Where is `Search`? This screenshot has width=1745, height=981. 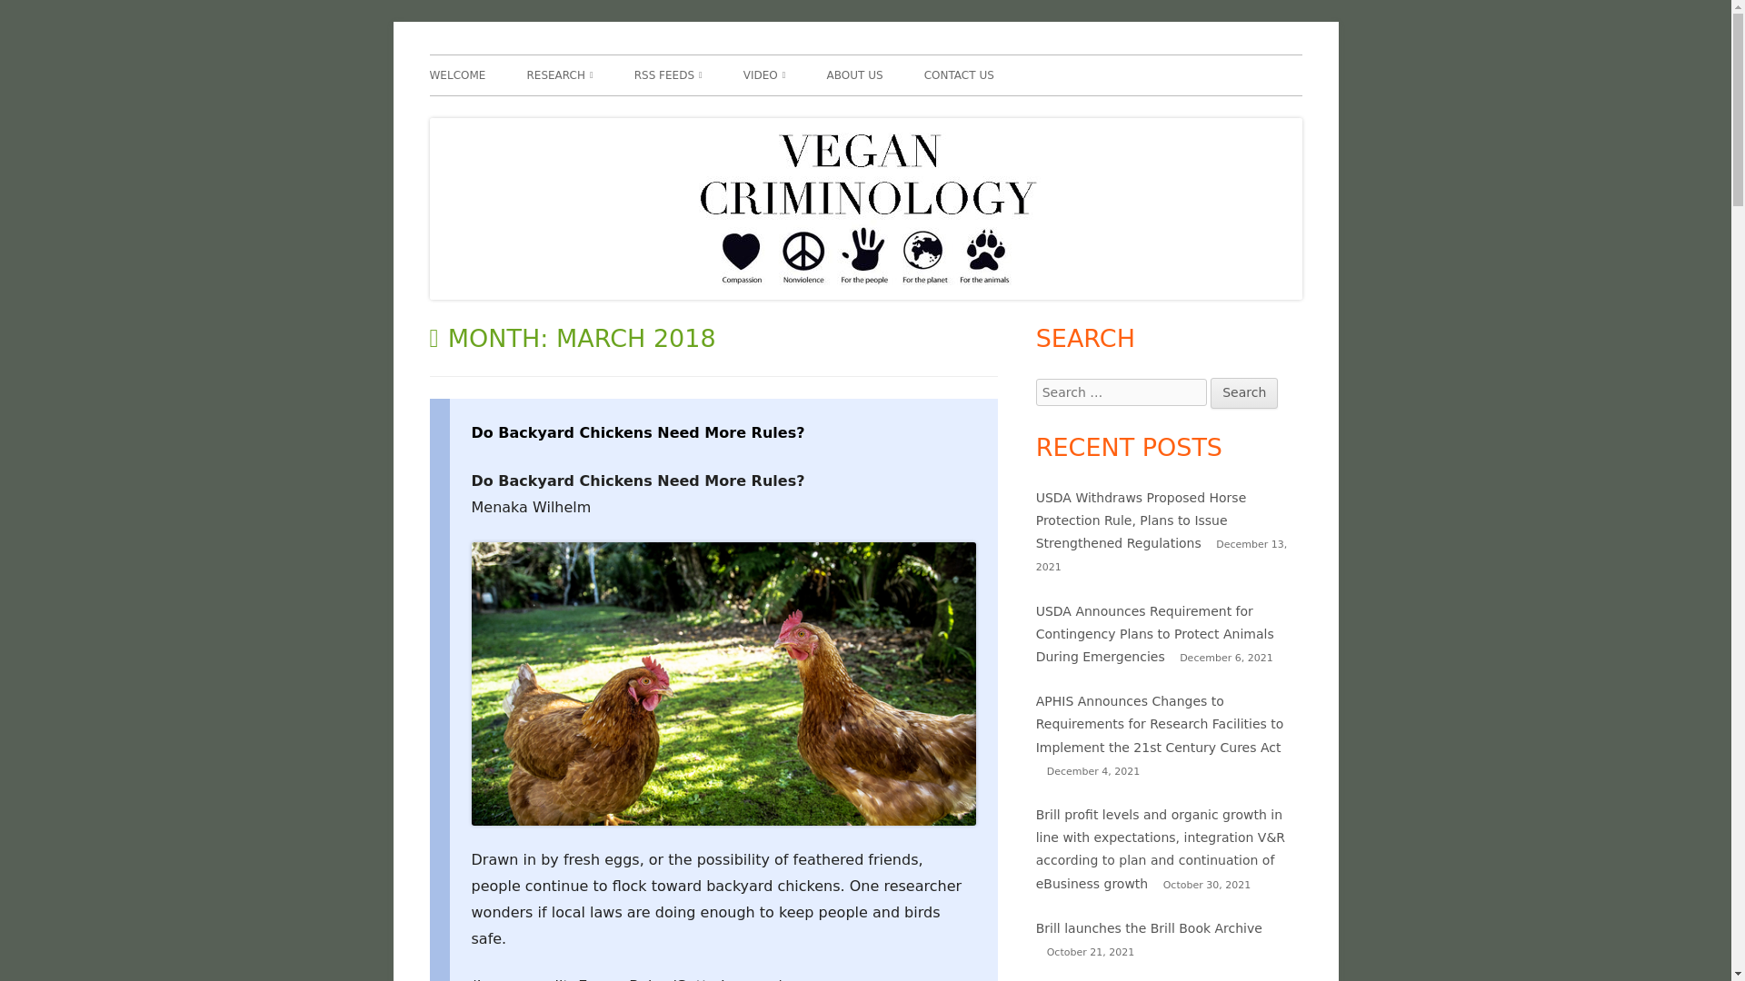
Search is located at coordinates (1243, 392).